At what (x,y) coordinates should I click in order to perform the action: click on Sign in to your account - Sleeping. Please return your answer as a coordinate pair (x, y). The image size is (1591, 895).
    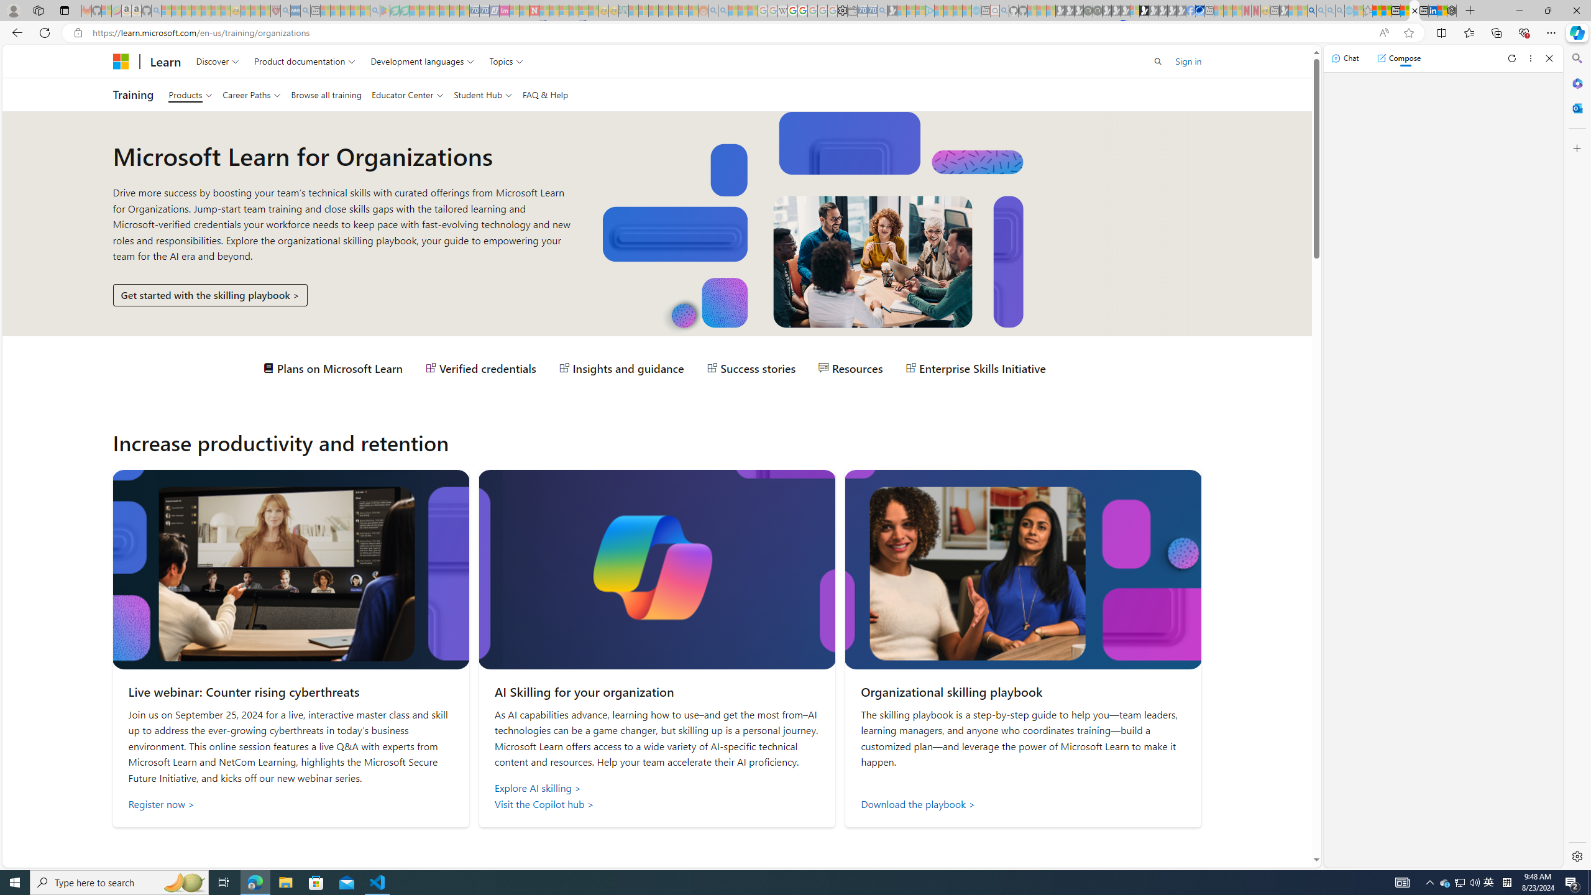
    Looking at the image, I should click on (1135, 11).